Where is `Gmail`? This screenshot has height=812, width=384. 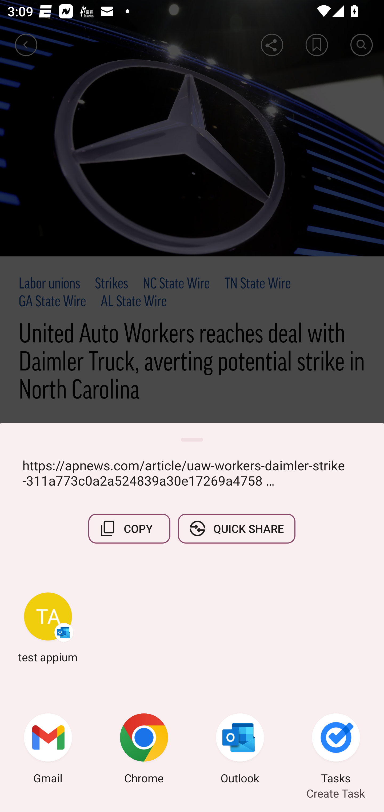
Gmail is located at coordinates (48, 750).